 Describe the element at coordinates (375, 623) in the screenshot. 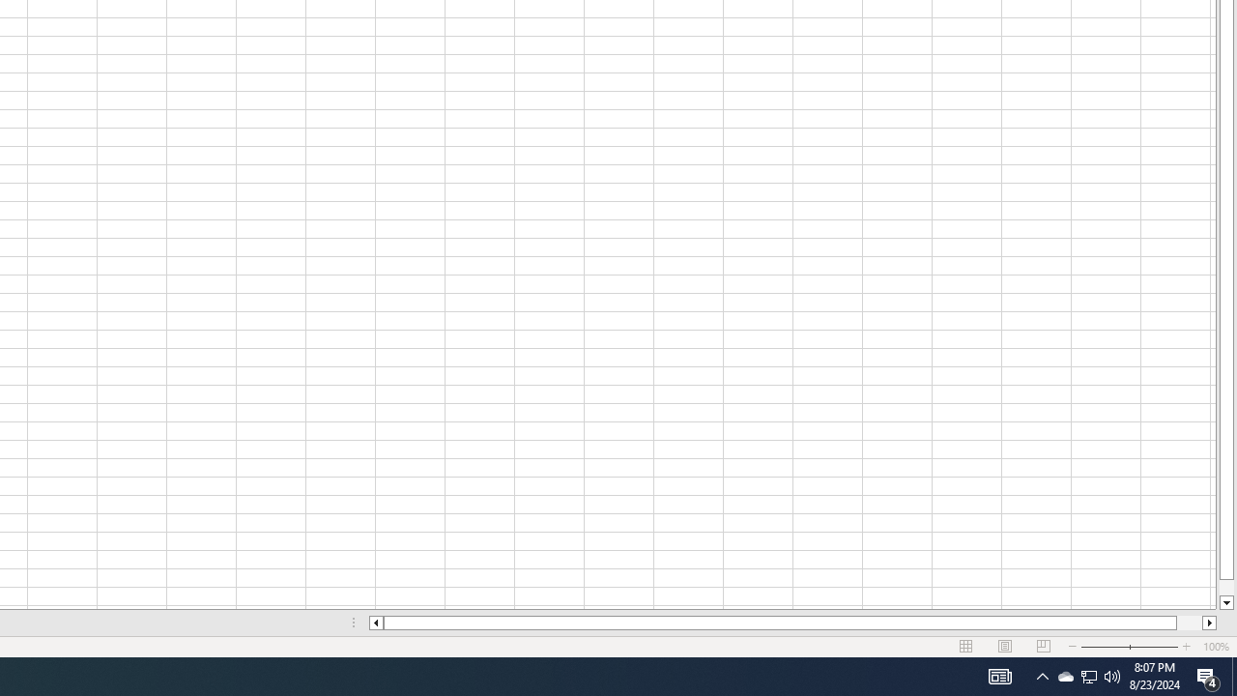

I see `Column left` at that location.